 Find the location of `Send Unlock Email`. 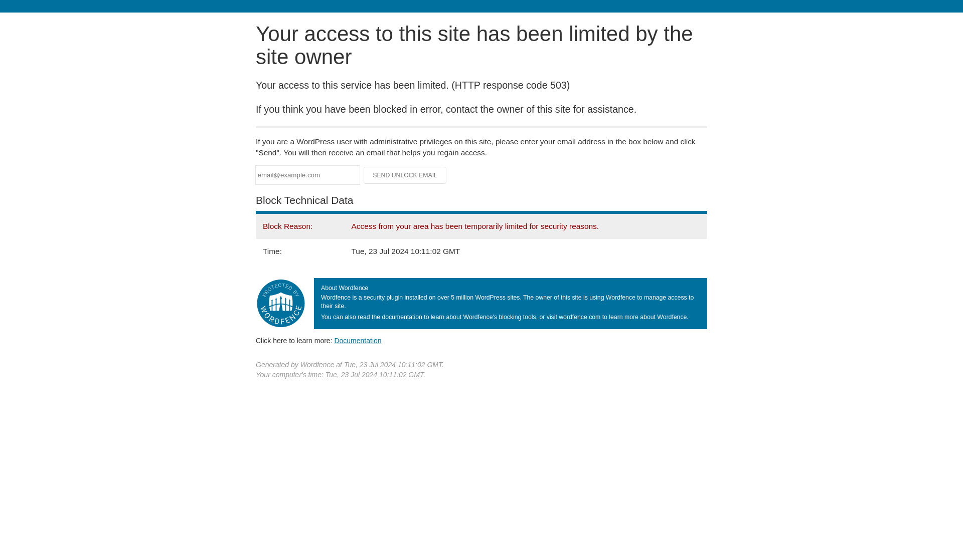

Send Unlock Email is located at coordinates (405, 175).